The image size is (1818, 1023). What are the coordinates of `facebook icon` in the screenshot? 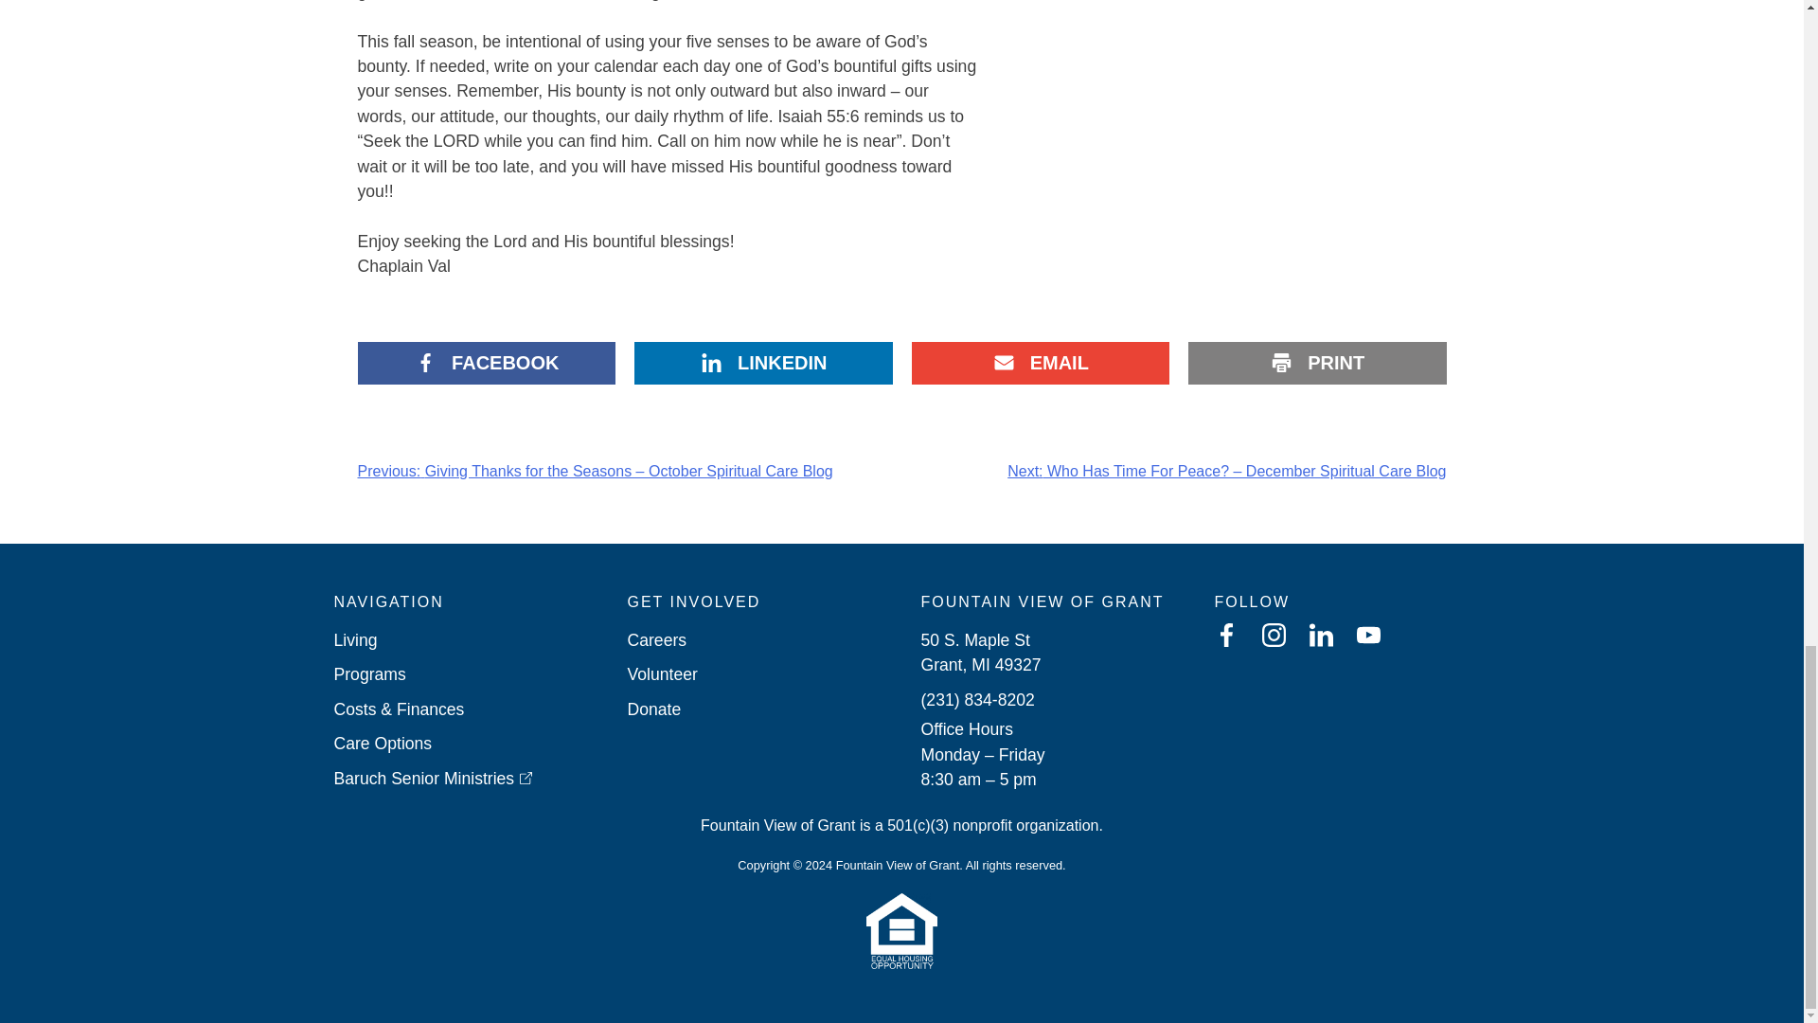 It's located at (1225, 635).